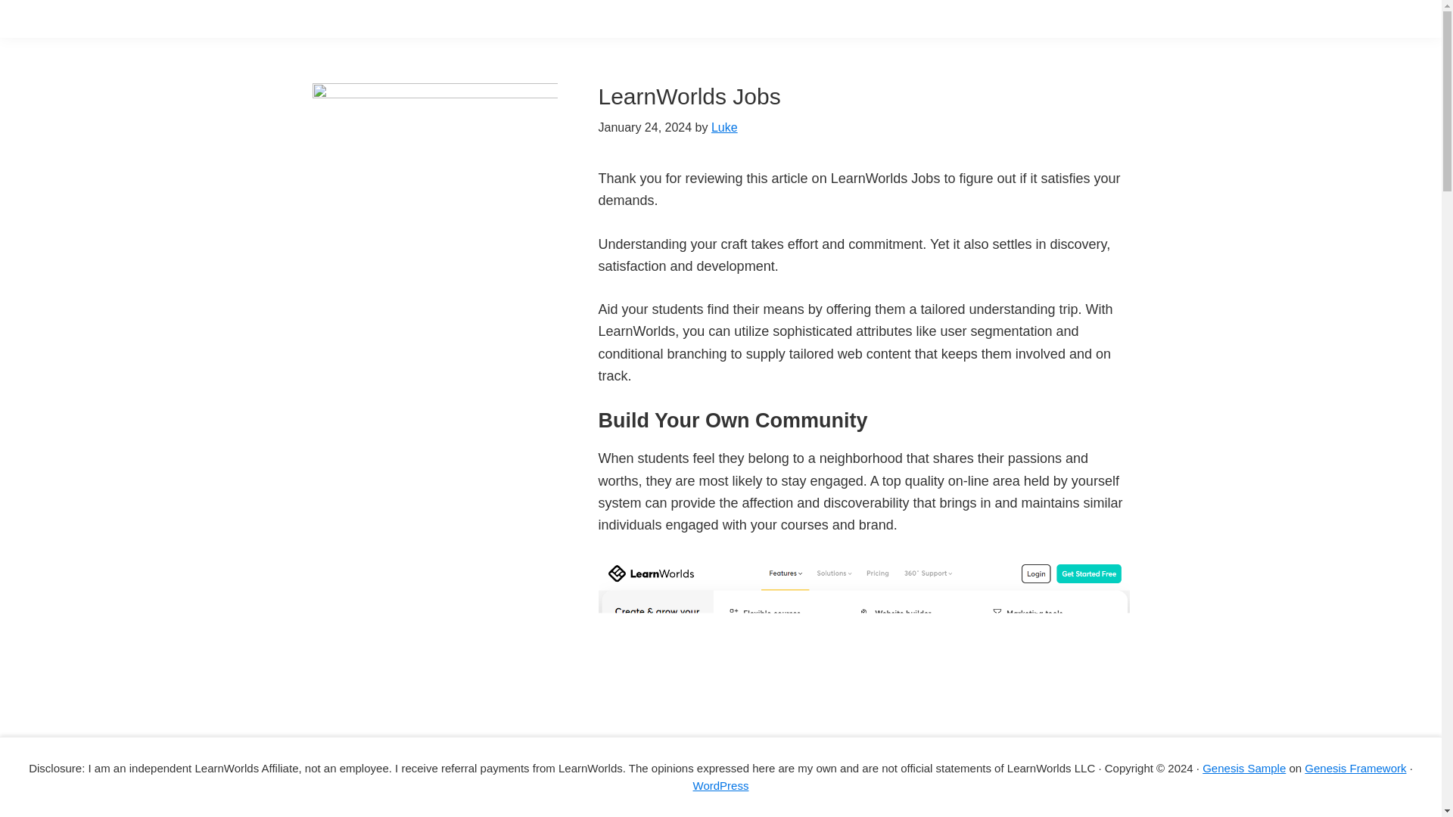  I want to click on Genesis Sample, so click(1244, 767).